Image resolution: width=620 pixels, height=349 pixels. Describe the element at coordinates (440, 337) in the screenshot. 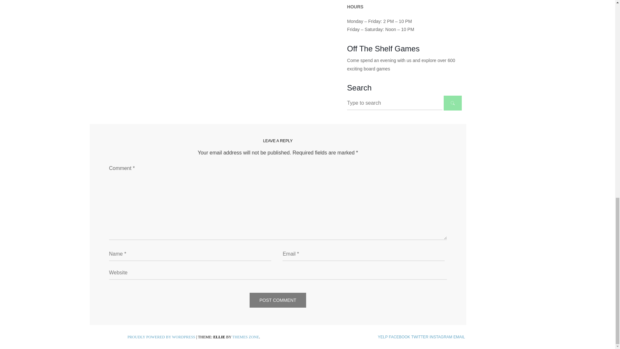

I see `INSTAGRAM` at that location.